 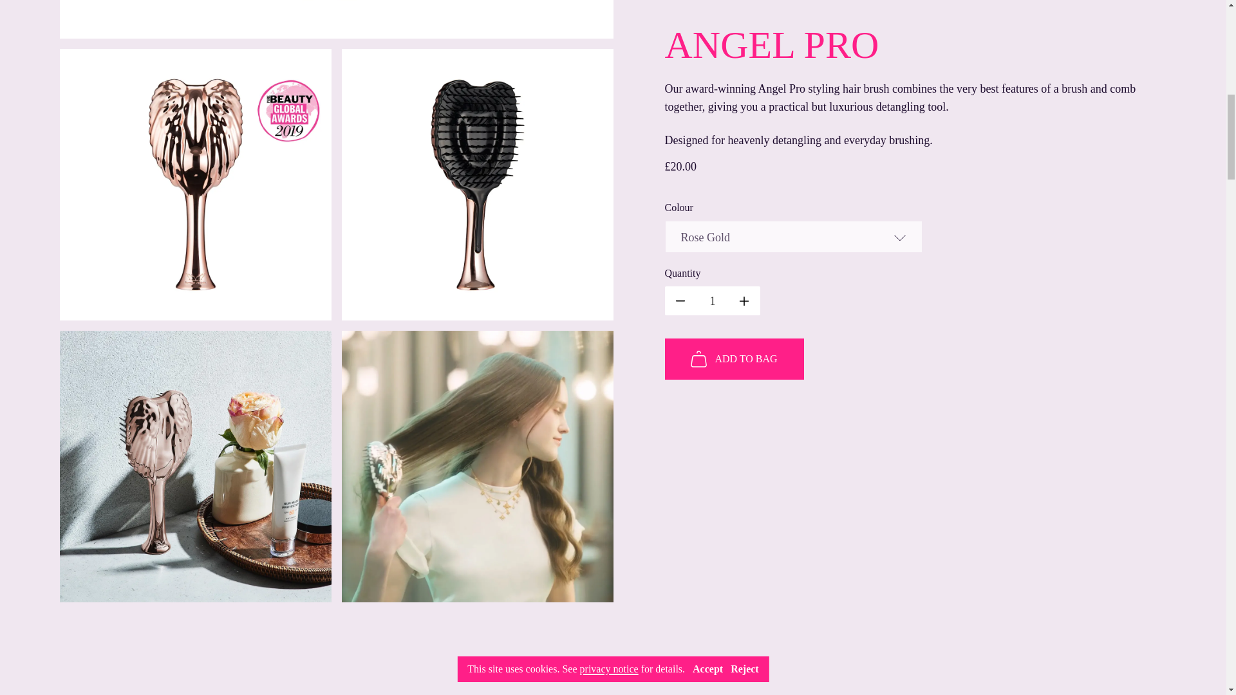 What do you see at coordinates (364, 658) in the screenshot?
I see `1` at bounding box center [364, 658].